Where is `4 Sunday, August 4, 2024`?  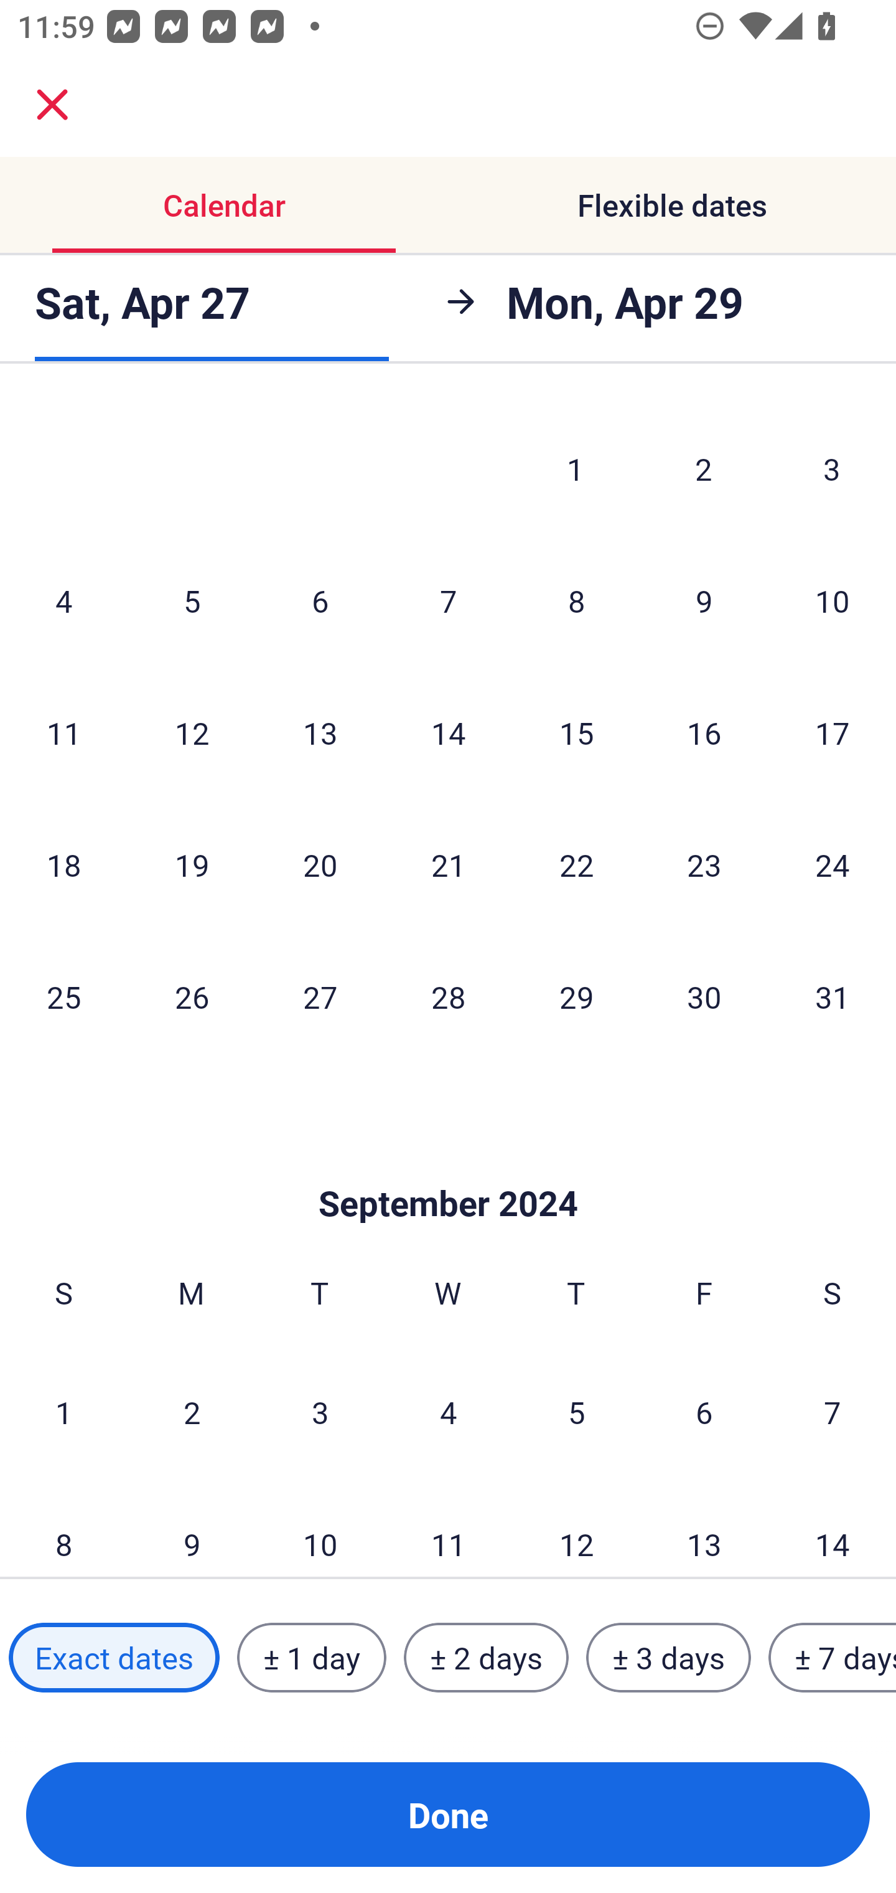 4 Sunday, August 4, 2024 is located at coordinates (63, 601).